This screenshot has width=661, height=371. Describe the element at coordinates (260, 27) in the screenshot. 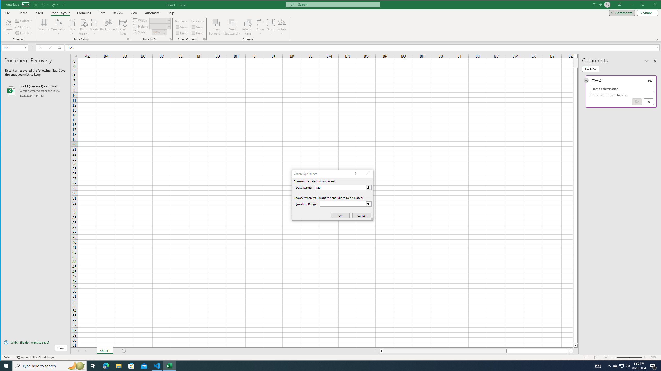

I see `Align` at that location.